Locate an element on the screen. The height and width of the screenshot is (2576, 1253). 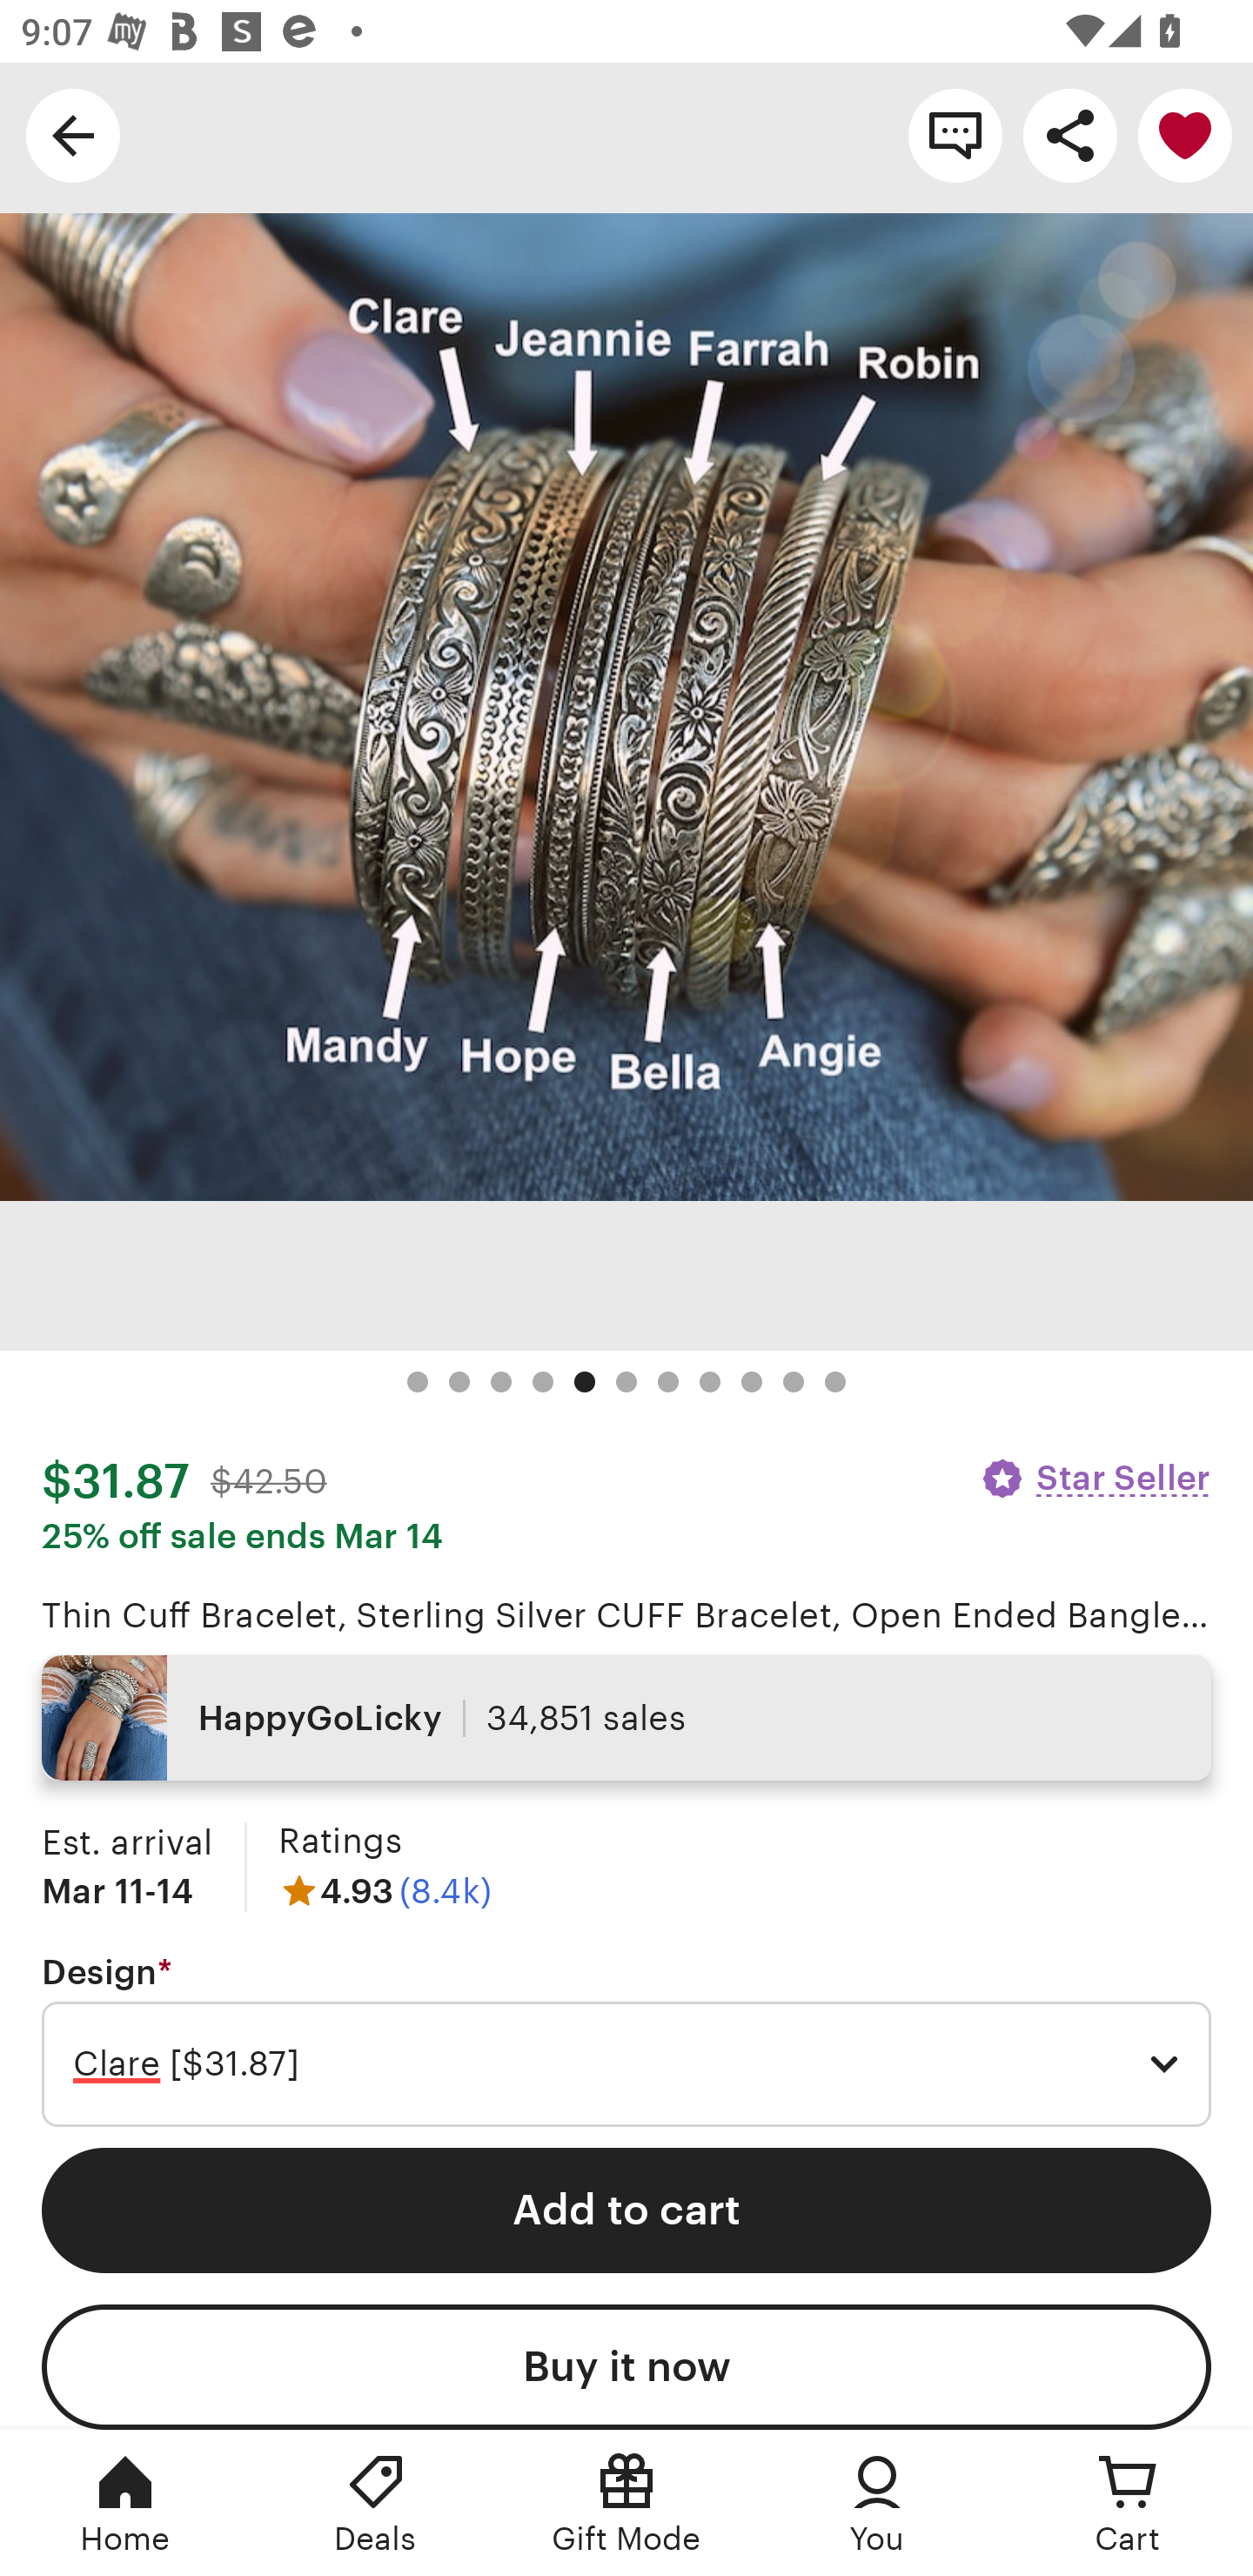
4.93 (8.4k) is located at coordinates (385, 1890).